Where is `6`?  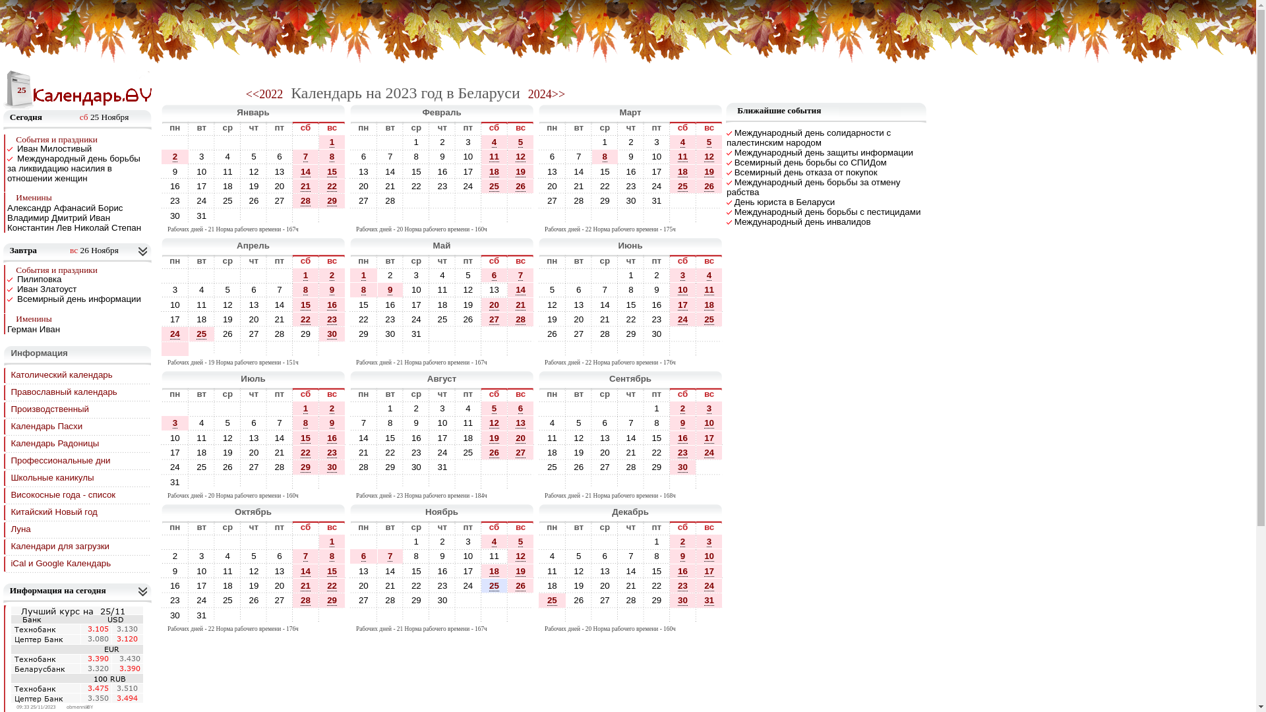
6 is located at coordinates (579, 290).